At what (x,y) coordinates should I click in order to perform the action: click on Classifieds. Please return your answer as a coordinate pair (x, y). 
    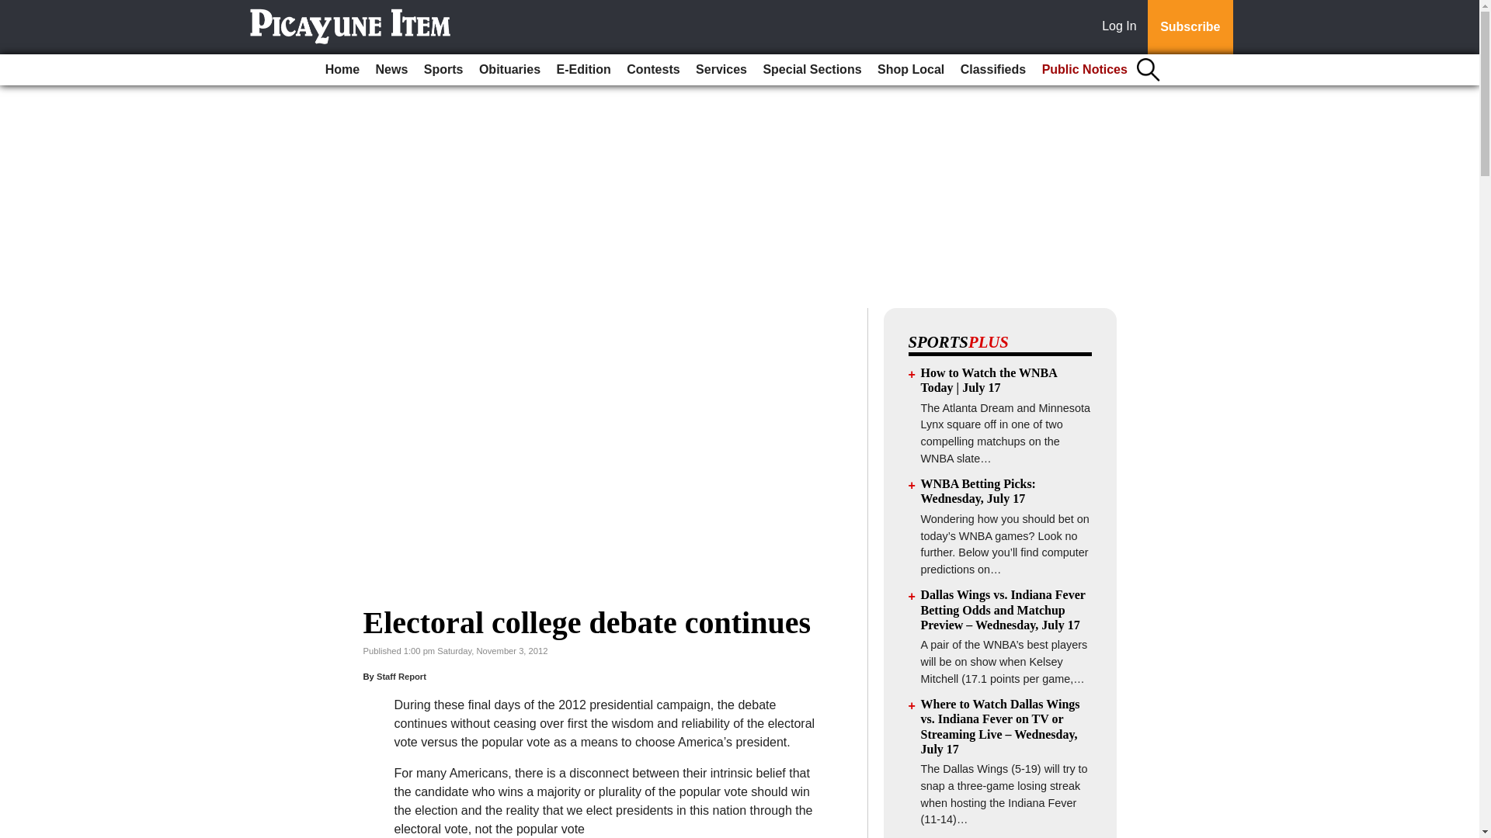
    Looking at the image, I should click on (992, 70).